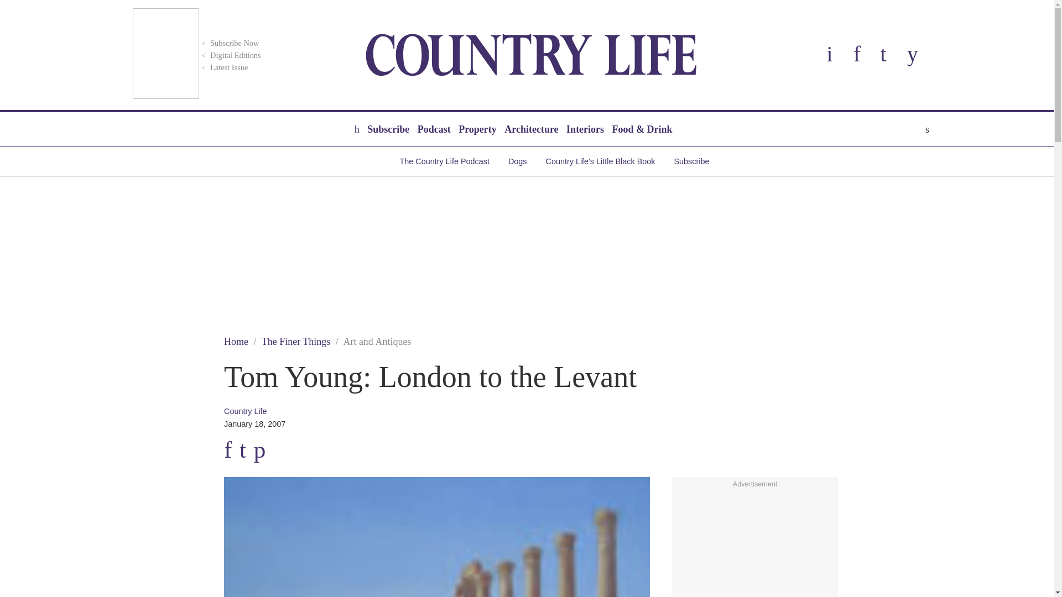 The image size is (1062, 597). Describe the element at coordinates (531, 129) in the screenshot. I see `Architecture` at that location.